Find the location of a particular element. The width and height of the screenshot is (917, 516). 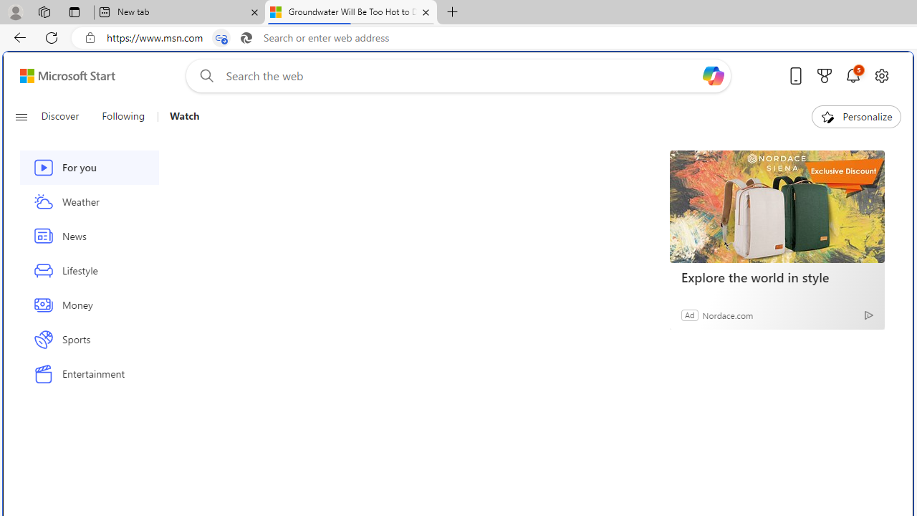

Close tab is located at coordinates (426, 11).